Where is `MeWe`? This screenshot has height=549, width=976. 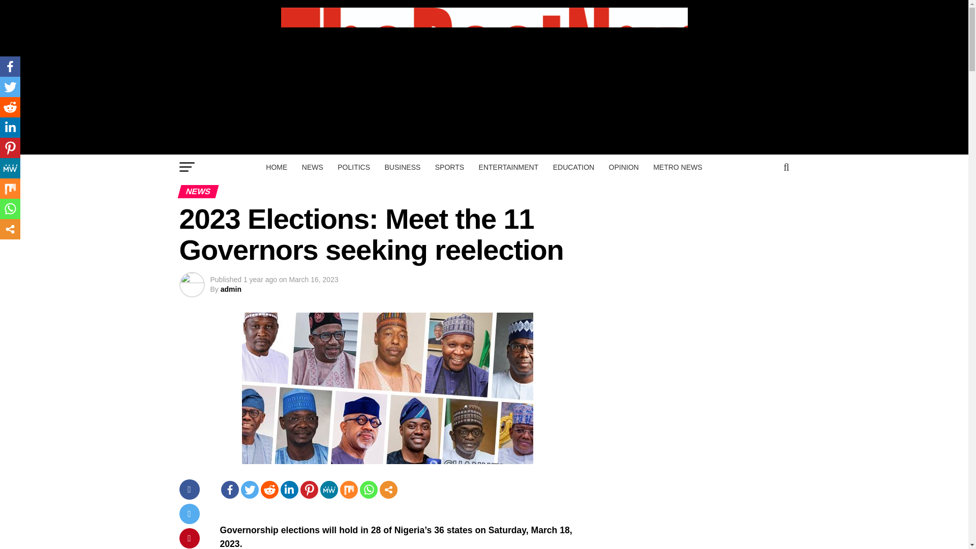 MeWe is located at coordinates (328, 490).